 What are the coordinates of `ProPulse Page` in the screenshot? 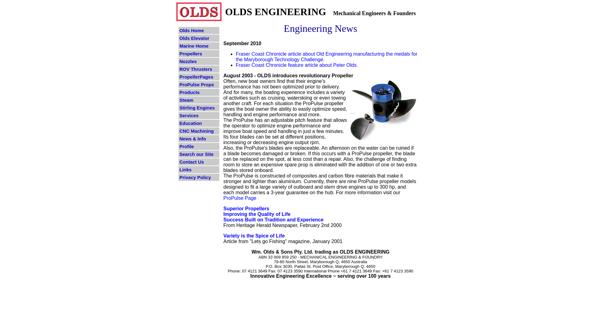 It's located at (240, 198).